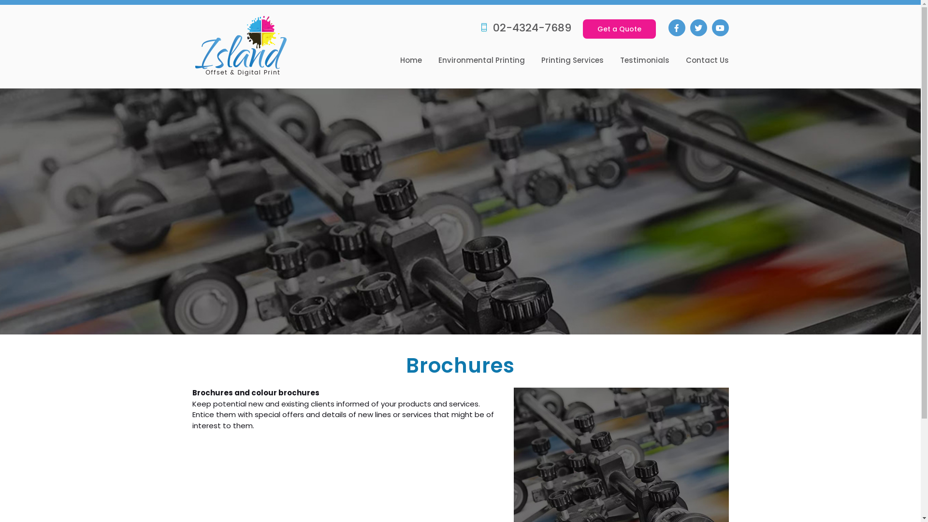 The height and width of the screenshot is (522, 928). I want to click on Contact Us, so click(707, 61).